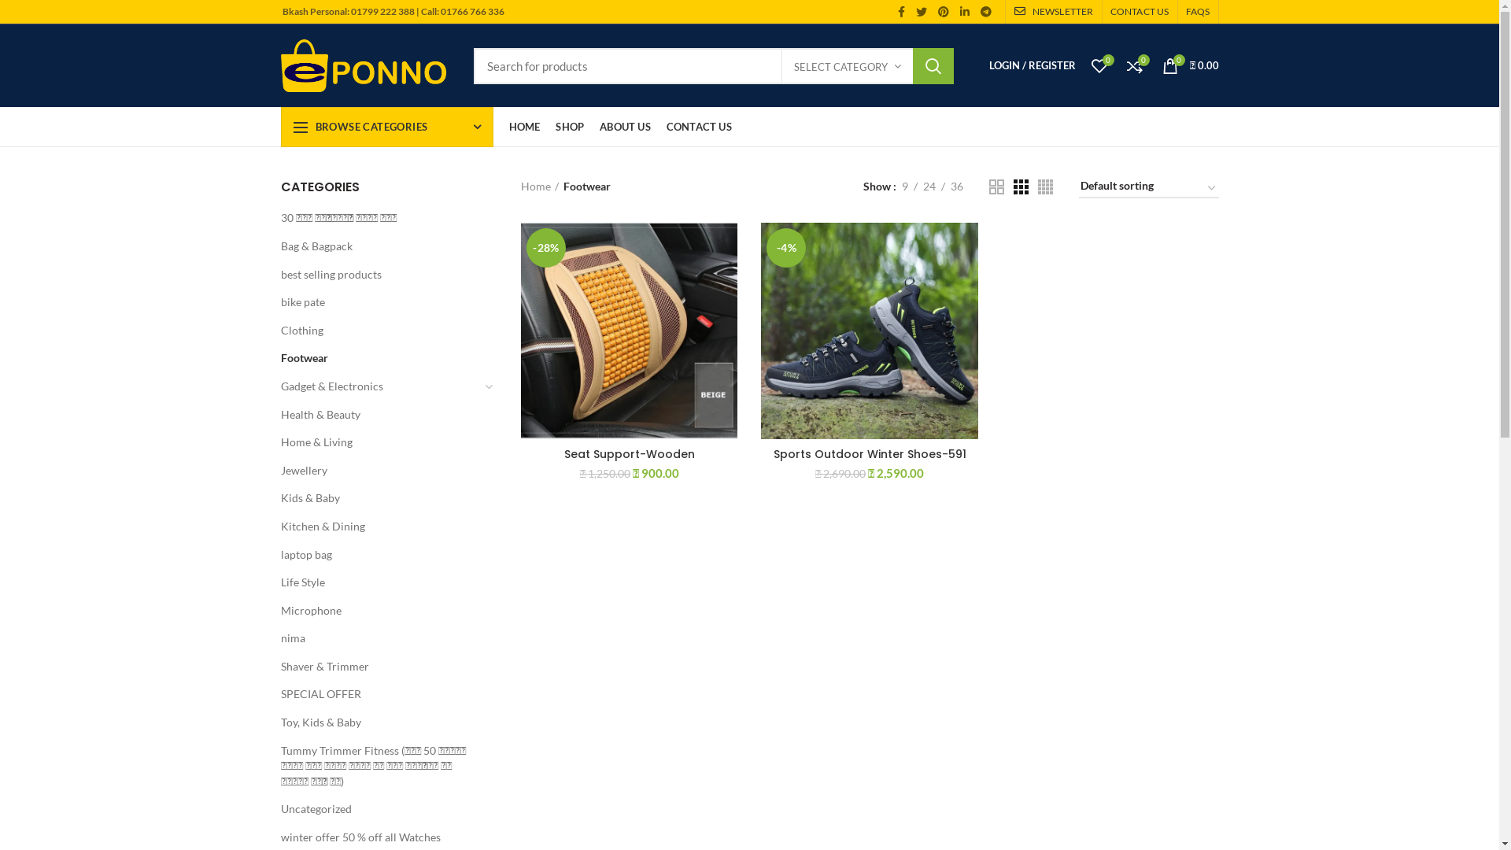  Describe the element at coordinates (944, 12) in the screenshot. I see `Pinterest` at that location.